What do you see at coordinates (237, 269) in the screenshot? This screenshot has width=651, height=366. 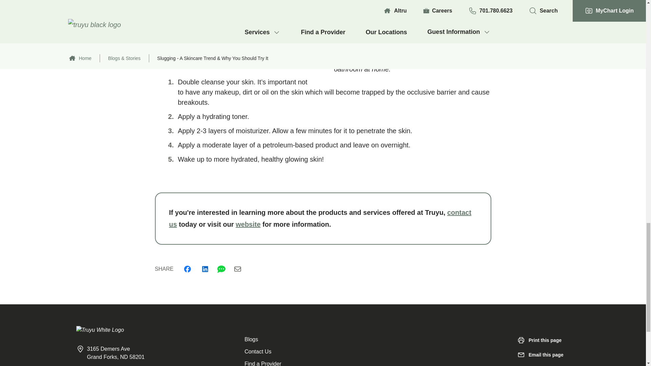 I see `Email` at bounding box center [237, 269].